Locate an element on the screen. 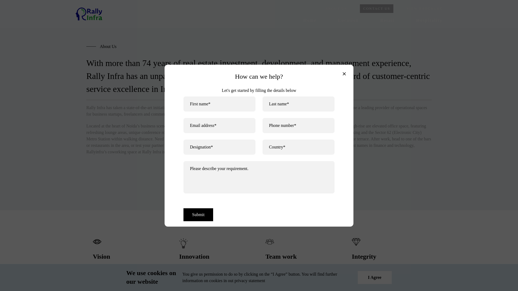  Submit is located at coordinates (198, 214).